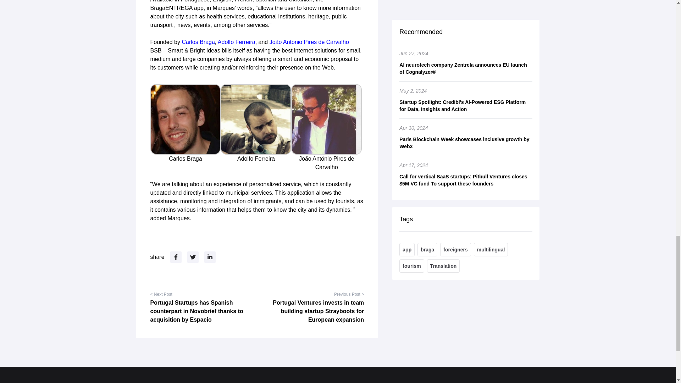 Image resolution: width=681 pixels, height=383 pixels. What do you see at coordinates (198, 42) in the screenshot?
I see `Carlos Braga` at bounding box center [198, 42].